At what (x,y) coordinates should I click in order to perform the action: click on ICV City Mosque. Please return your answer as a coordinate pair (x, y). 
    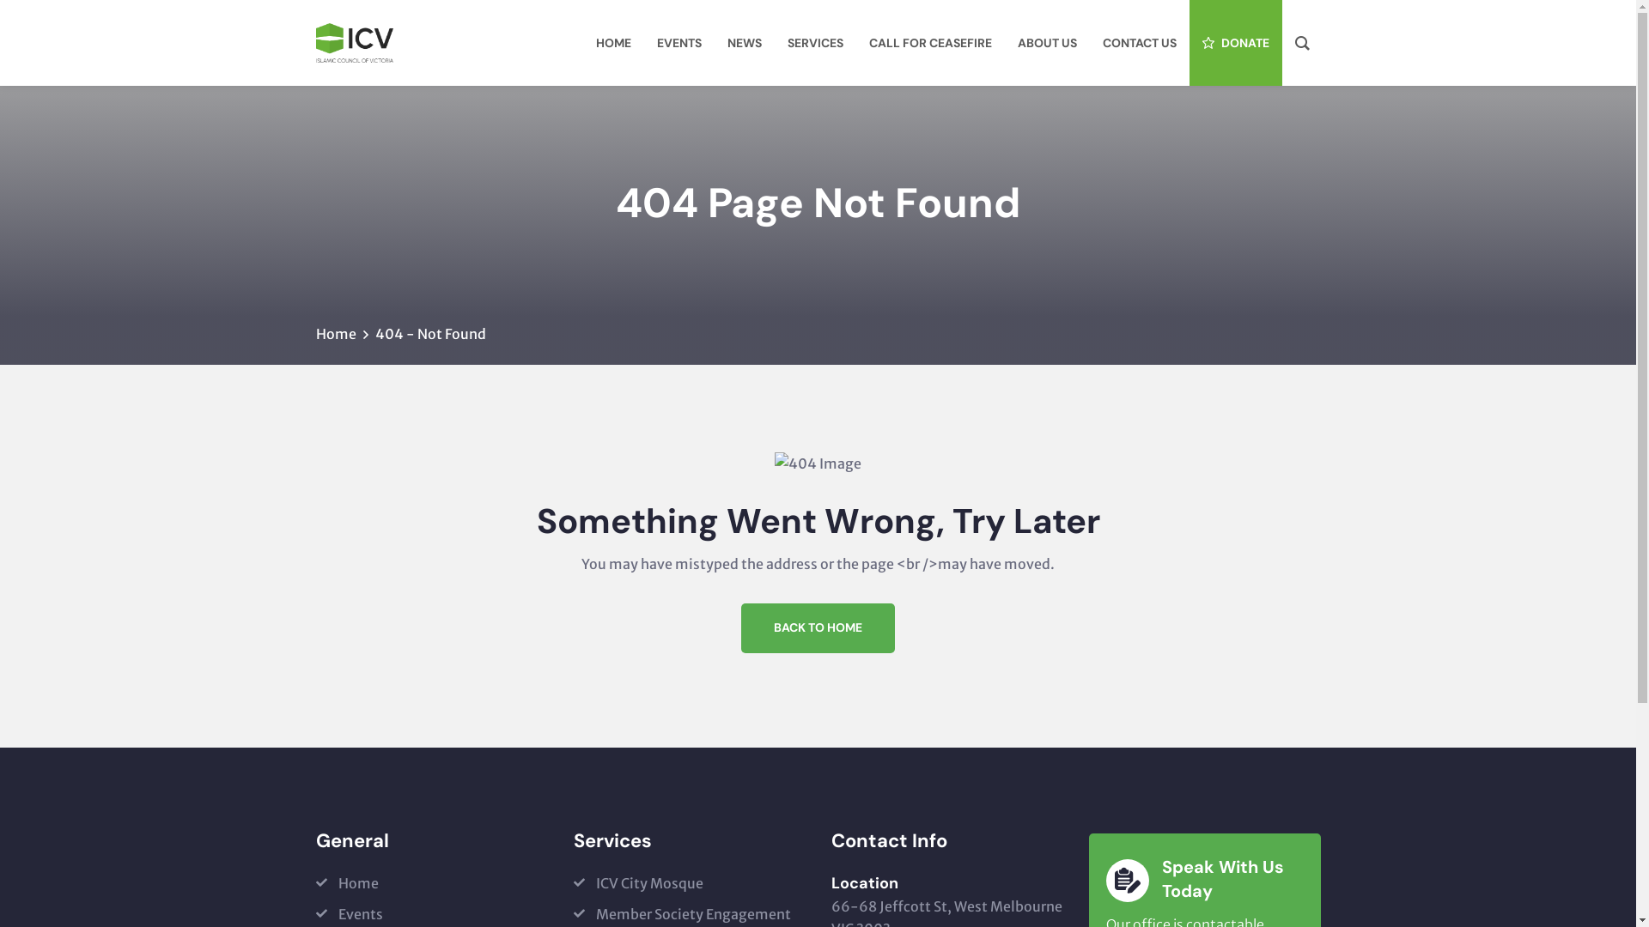
    Looking at the image, I should click on (639, 883).